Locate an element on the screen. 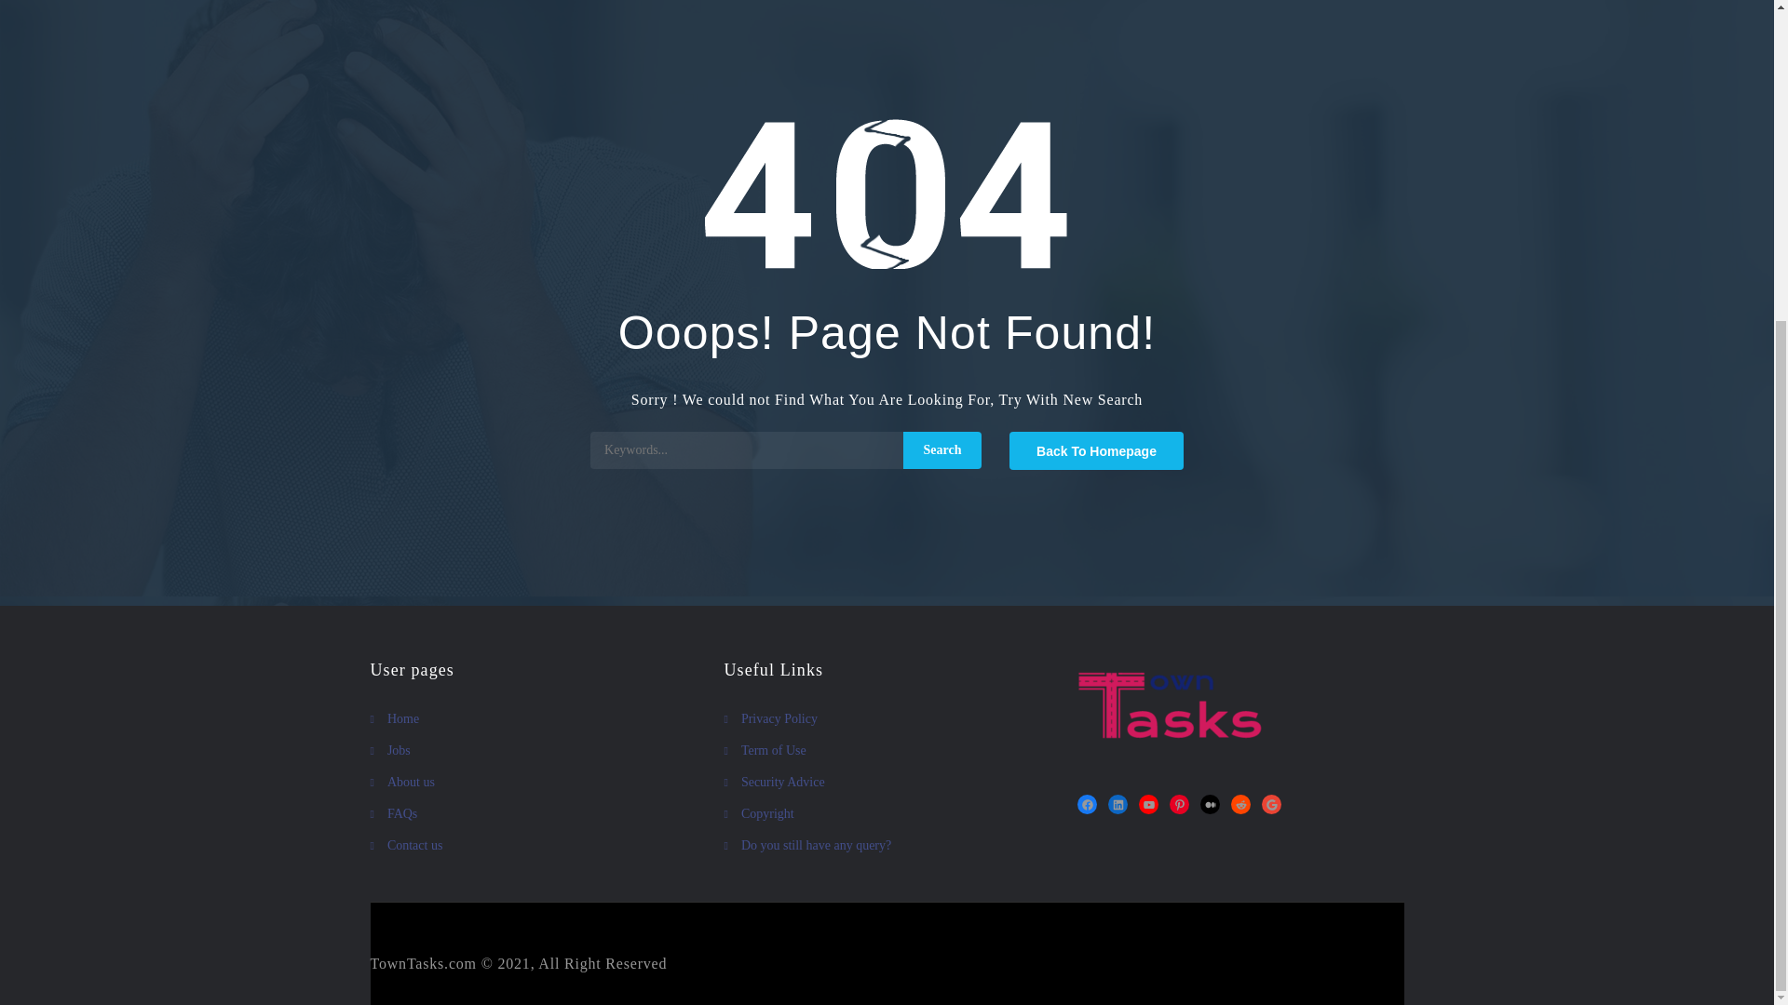 The image size is (1788, 1005). About us is located at coordinates (533, 783).